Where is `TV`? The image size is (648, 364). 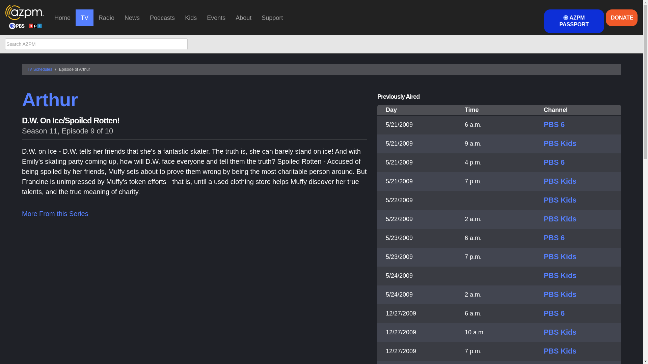 TV is located at coordinates (84, 18).